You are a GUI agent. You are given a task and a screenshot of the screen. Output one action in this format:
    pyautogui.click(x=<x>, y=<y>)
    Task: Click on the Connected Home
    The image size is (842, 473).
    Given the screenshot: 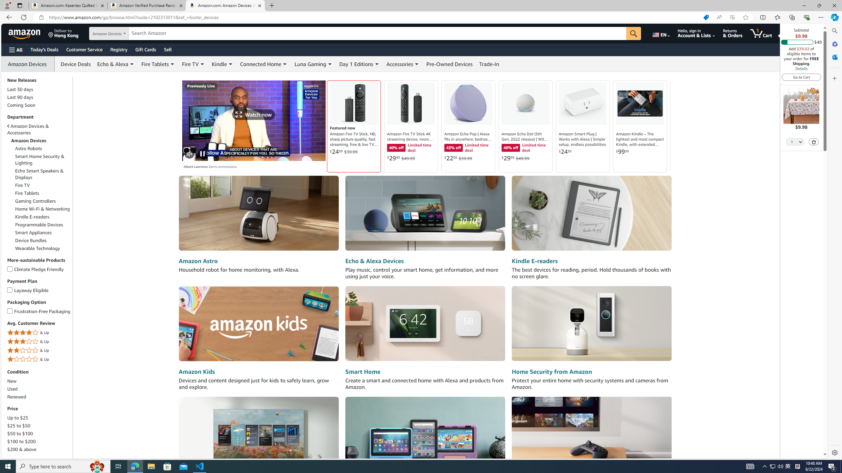 What is the action you would take?
    pyautogui.click(x=264, y=64)
    